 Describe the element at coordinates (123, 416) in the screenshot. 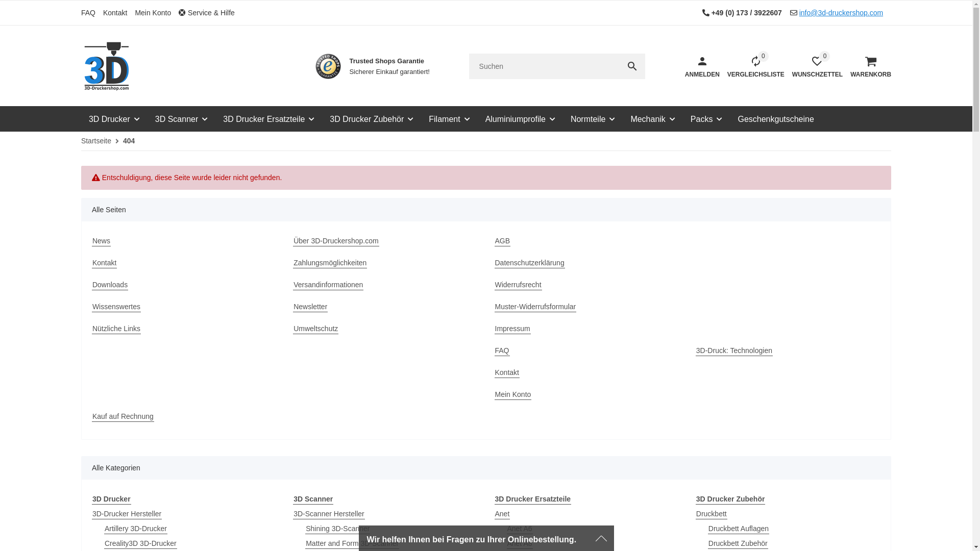

I see `Kauf auf Rechnung` at that location.